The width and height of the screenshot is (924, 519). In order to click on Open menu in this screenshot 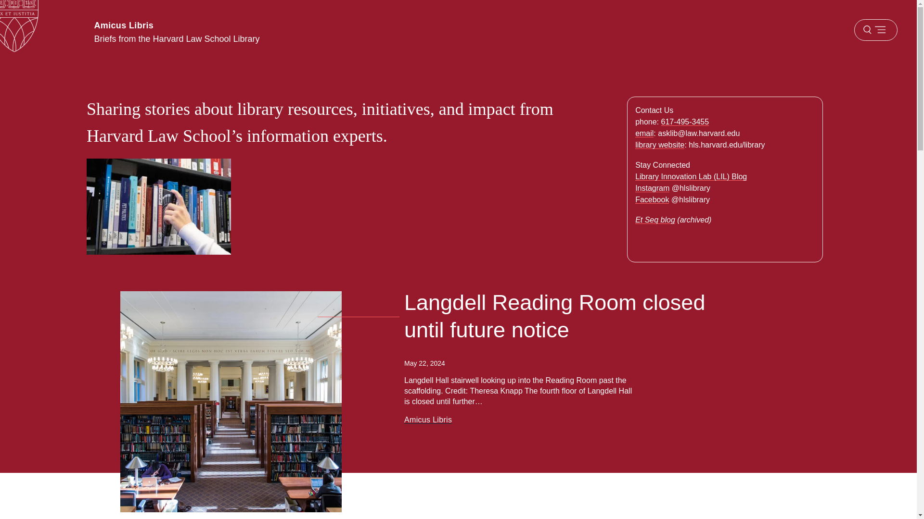, I will do `click(875, 30)`.